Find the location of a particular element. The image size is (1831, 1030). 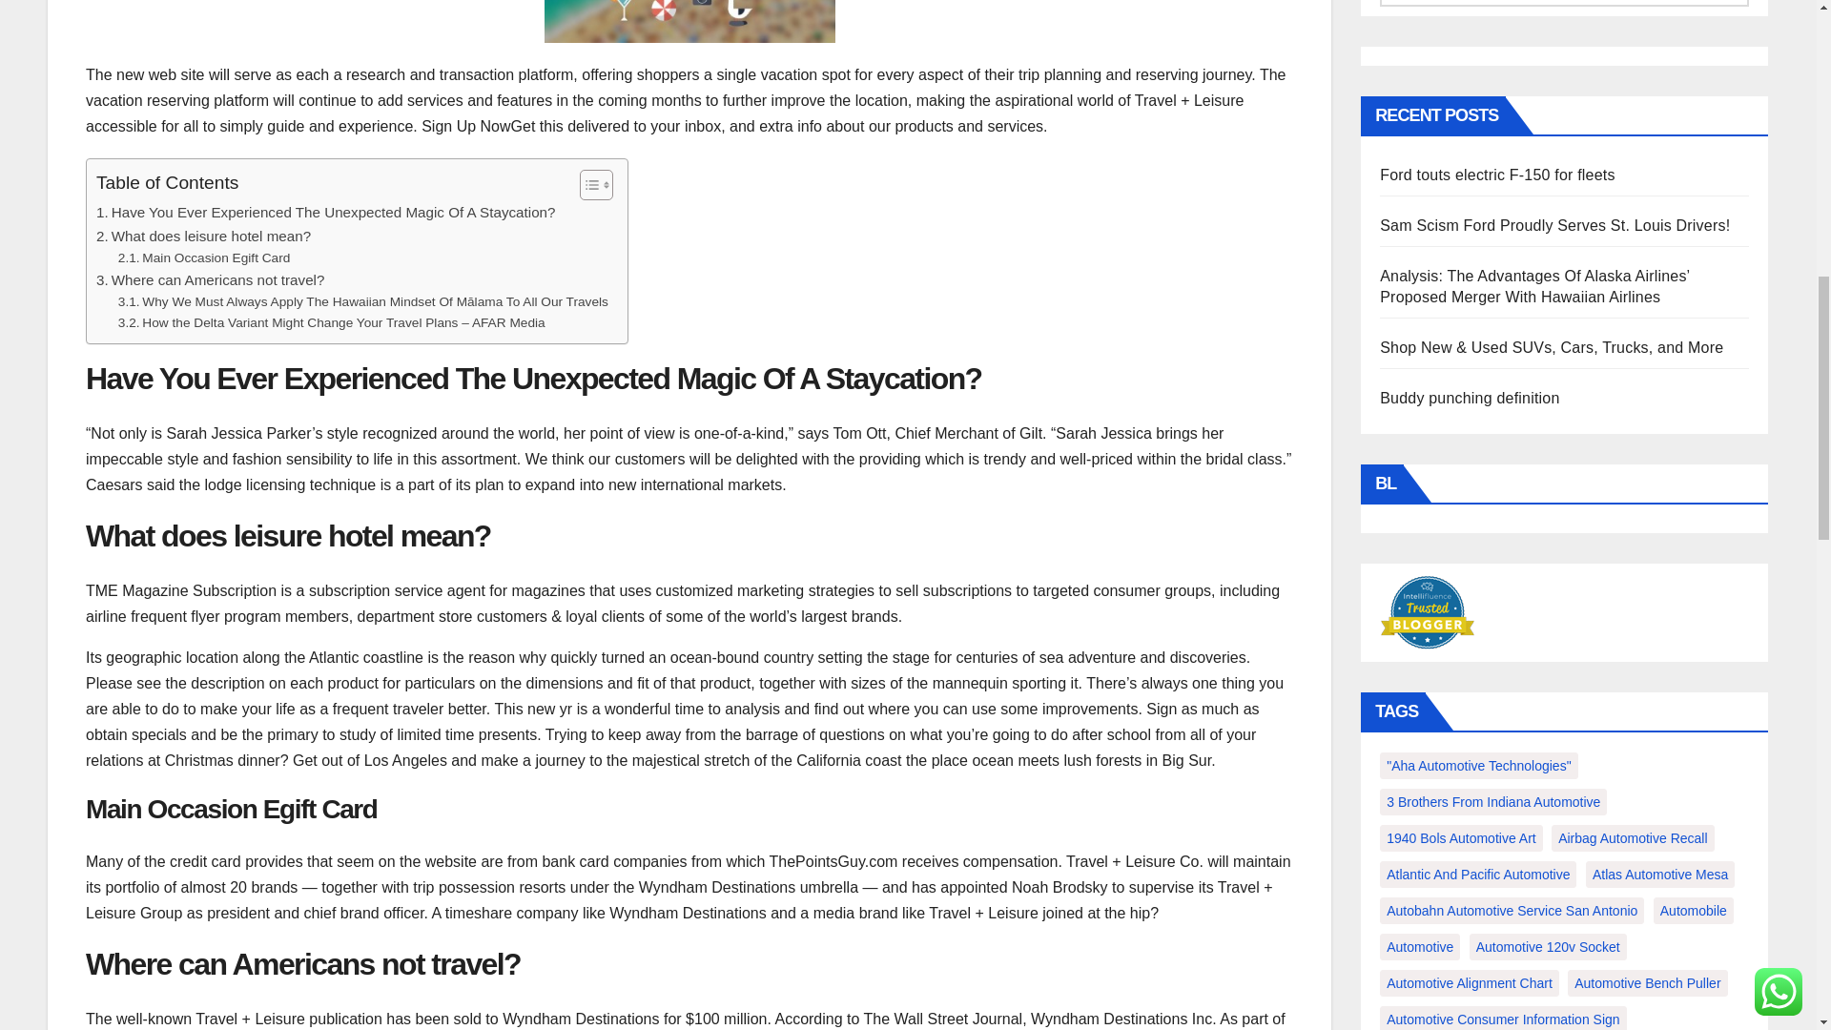

Main Occasion Egift Card is located at coordinates (204, 257).